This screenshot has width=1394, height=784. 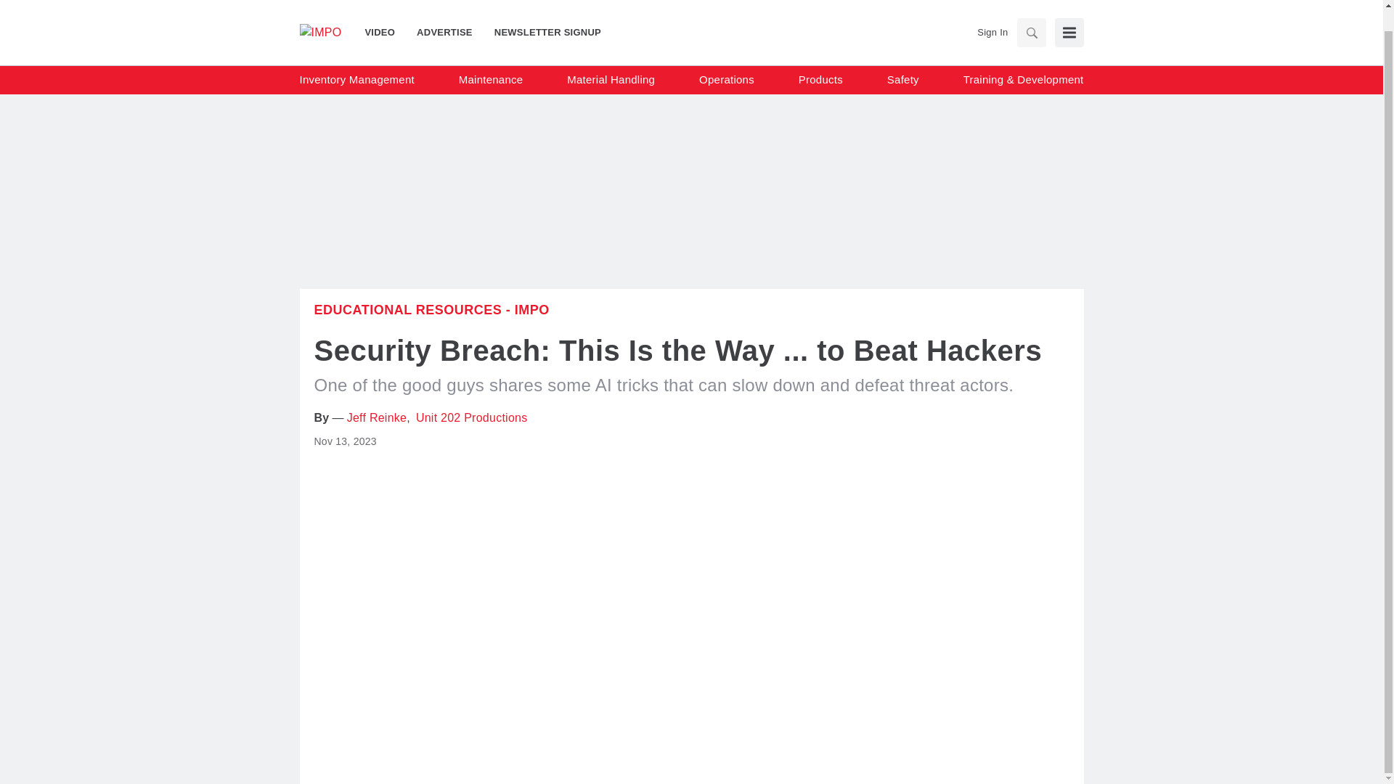 I want to click on Educational Resources - IMPO, so click(x=431, y=309).